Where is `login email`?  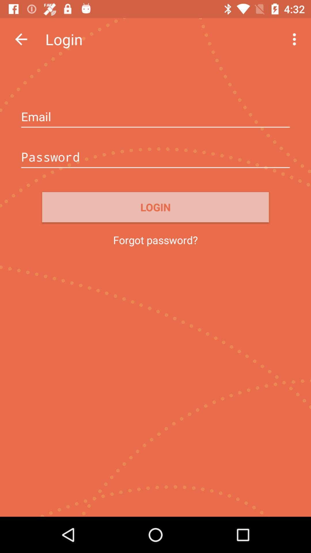 login email is located at coordinates (155, 117).